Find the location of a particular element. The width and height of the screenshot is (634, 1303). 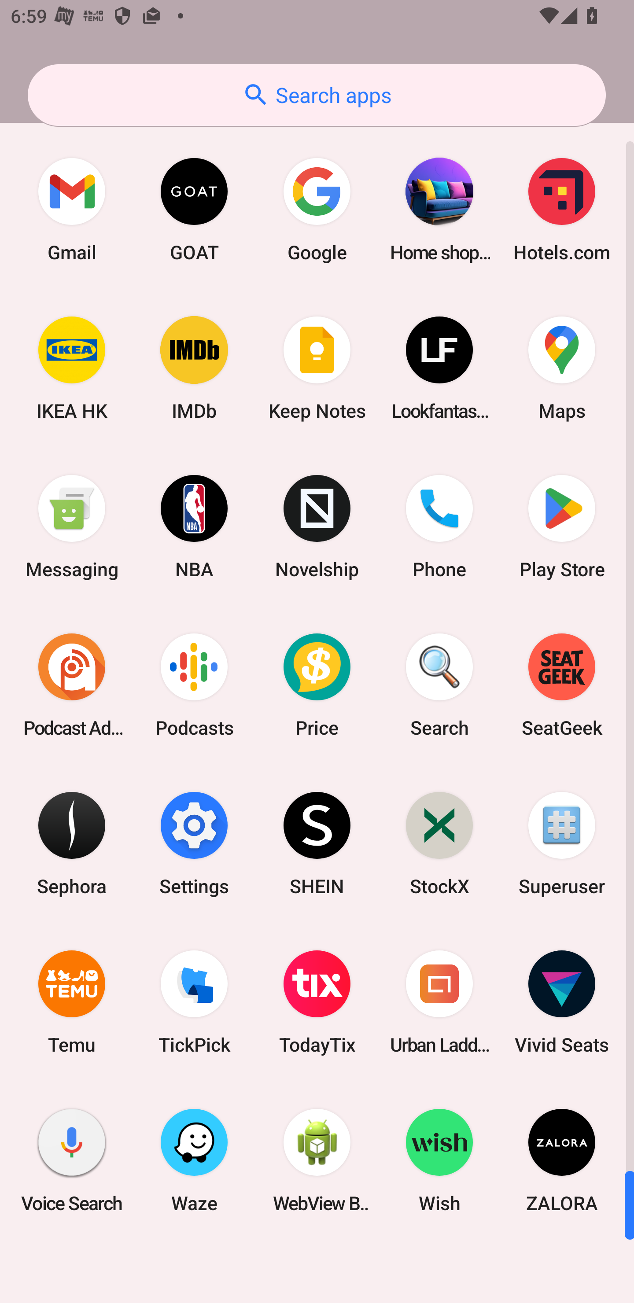

Novelship is located at coordinates (317, 526).